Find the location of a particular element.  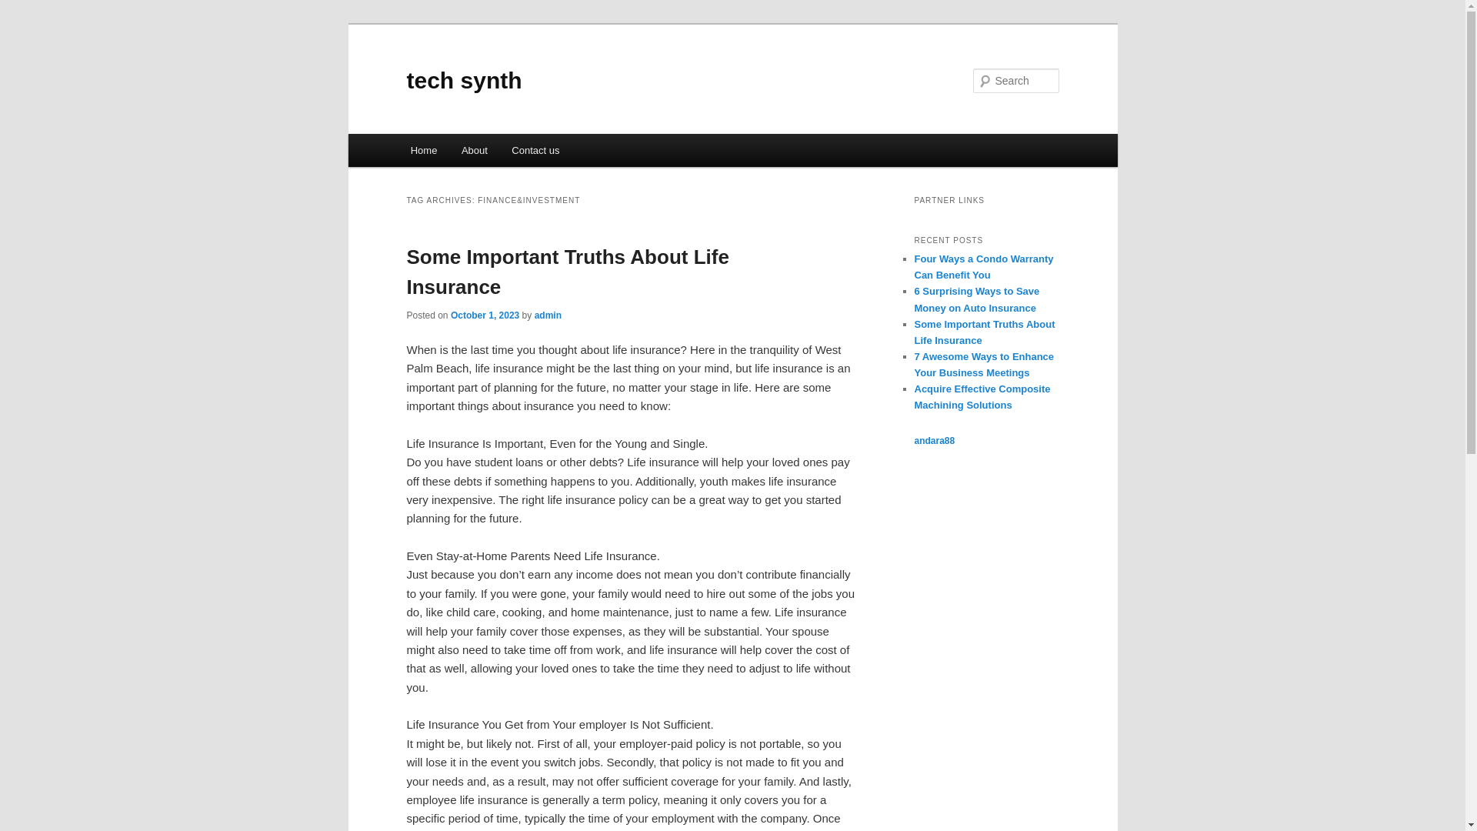

Some Important Truths About Life Insurance is located at coordinates (984, 332).